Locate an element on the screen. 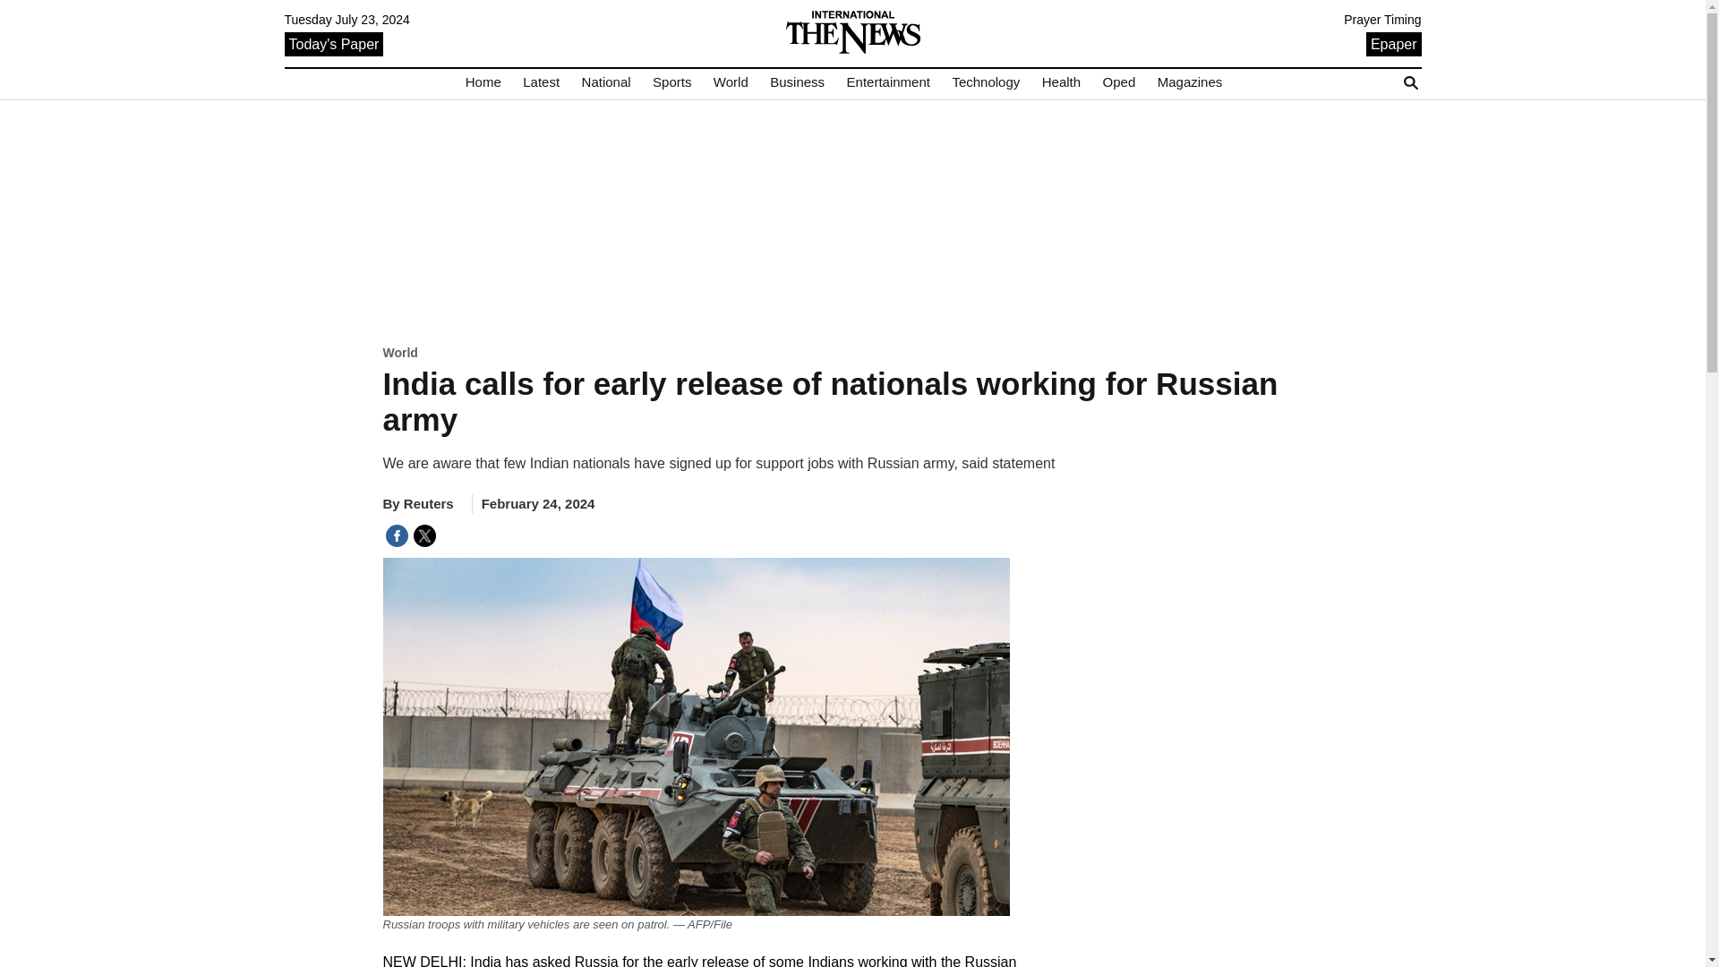 This screenshot has height=967, width=1719. Prayer Timing is located at coordinates (1382, 20).